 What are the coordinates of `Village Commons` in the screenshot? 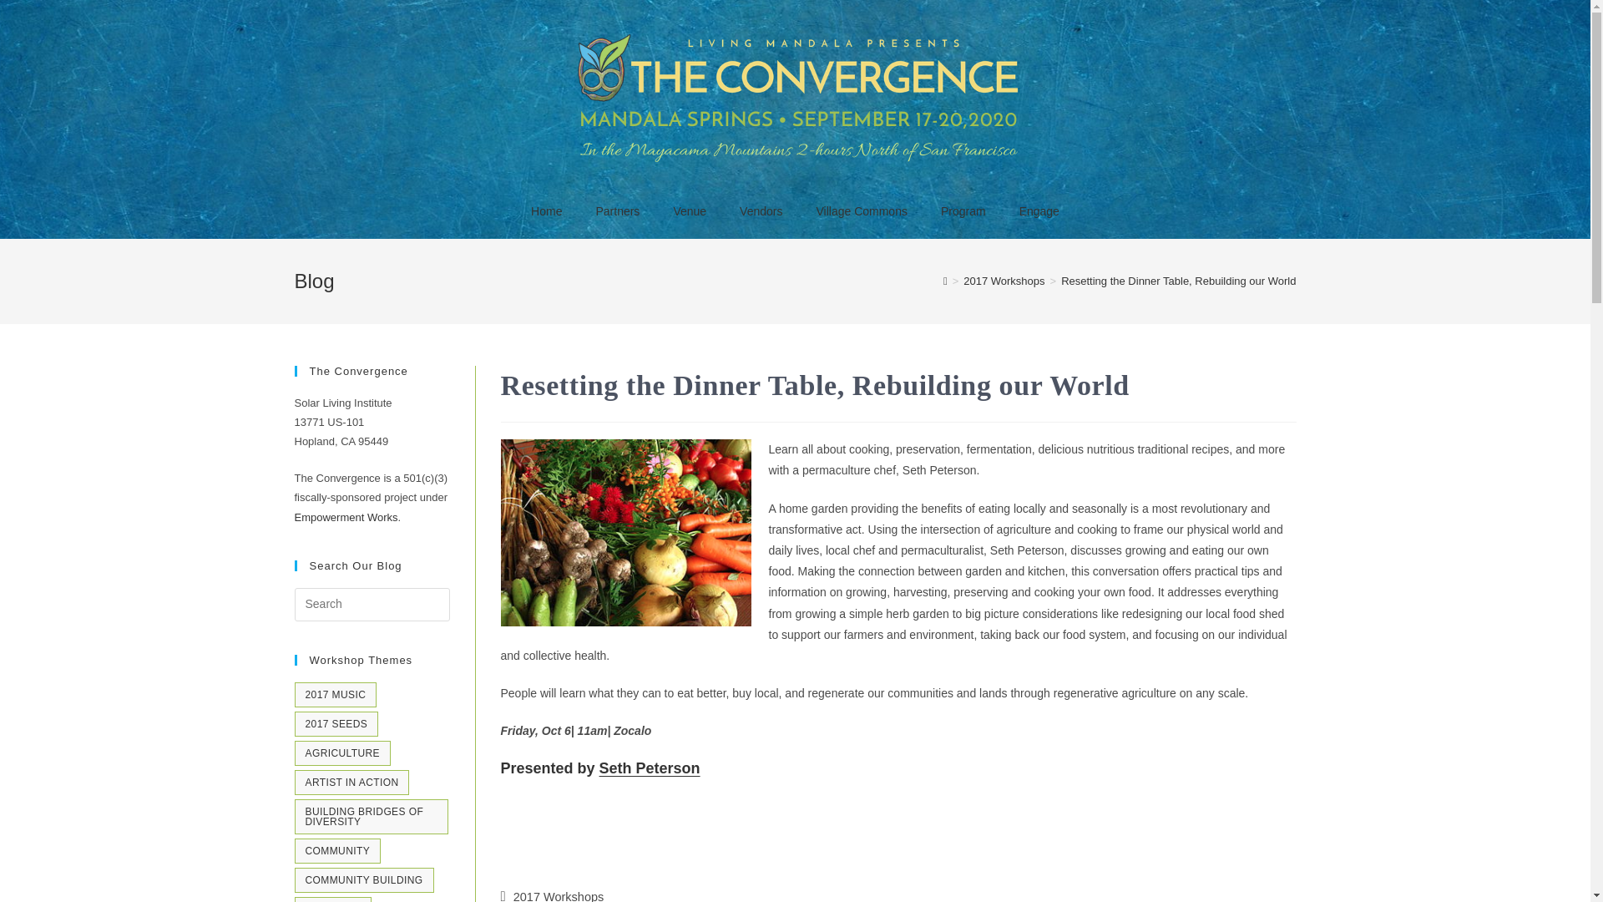 It's located at (860, 211).